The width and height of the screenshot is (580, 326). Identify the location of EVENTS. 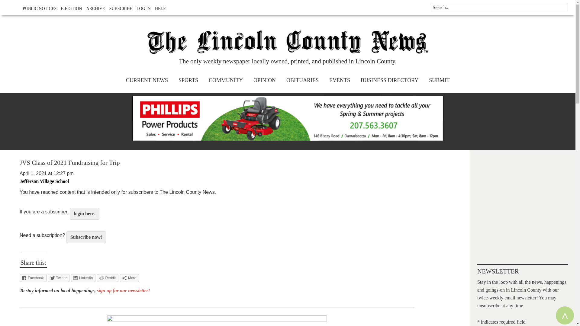
(340, 80).